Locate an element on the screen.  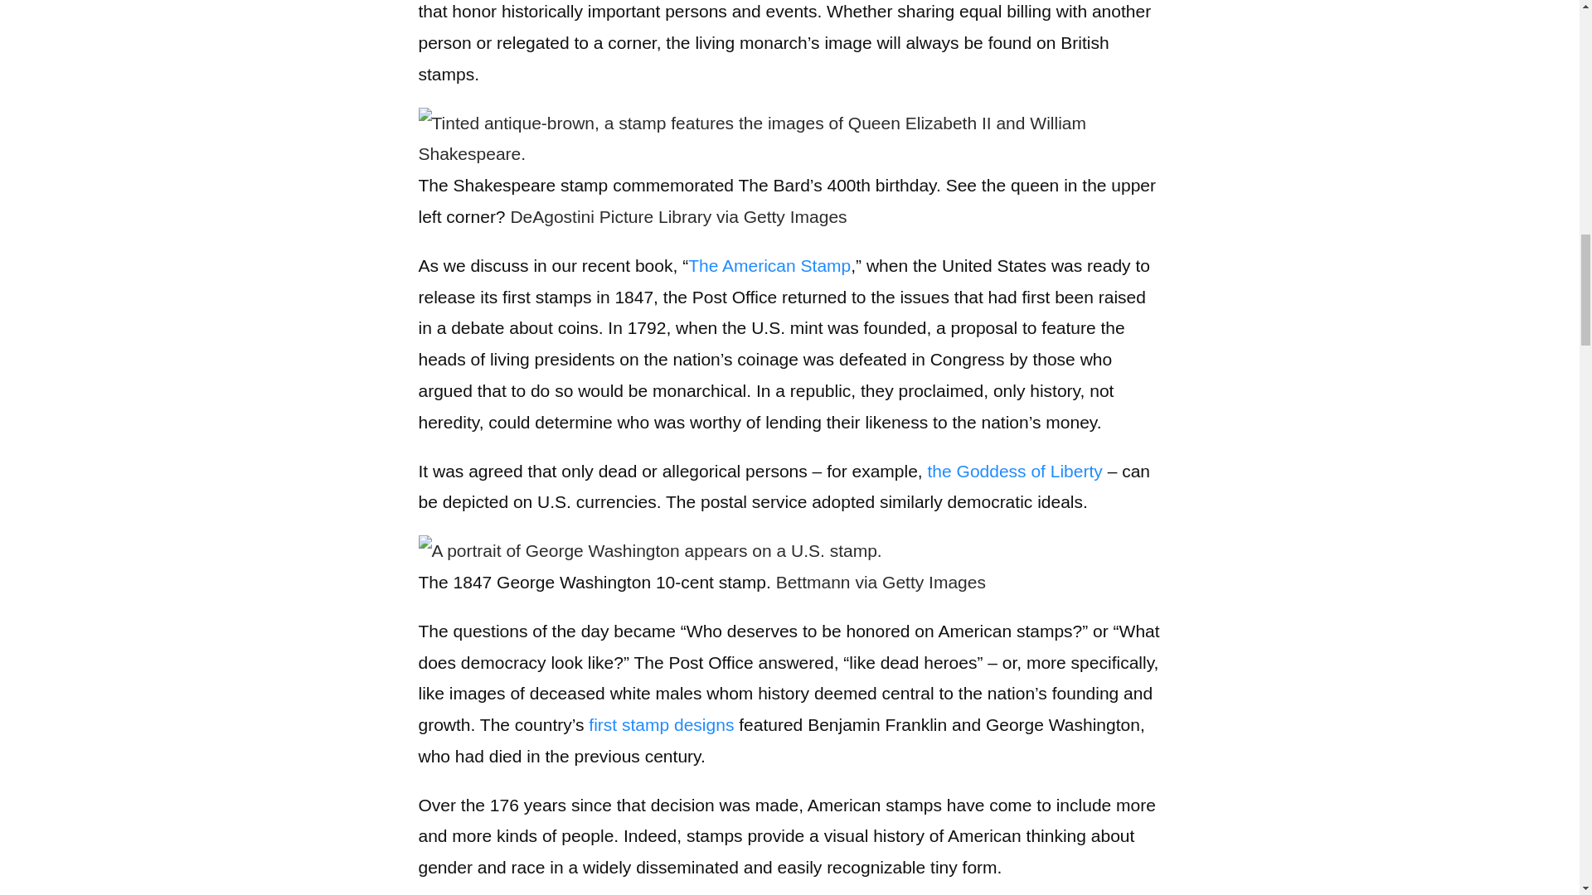
Bettmann via Getty Images is located at coordinates (881, 582).